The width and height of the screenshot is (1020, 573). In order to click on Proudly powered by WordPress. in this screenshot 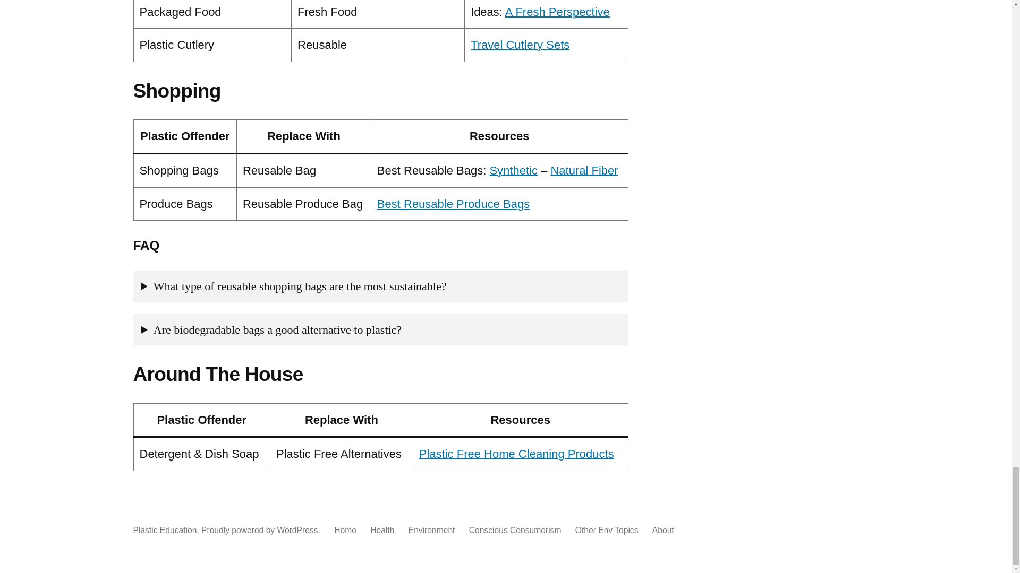, I will do `click(261, 530)`.